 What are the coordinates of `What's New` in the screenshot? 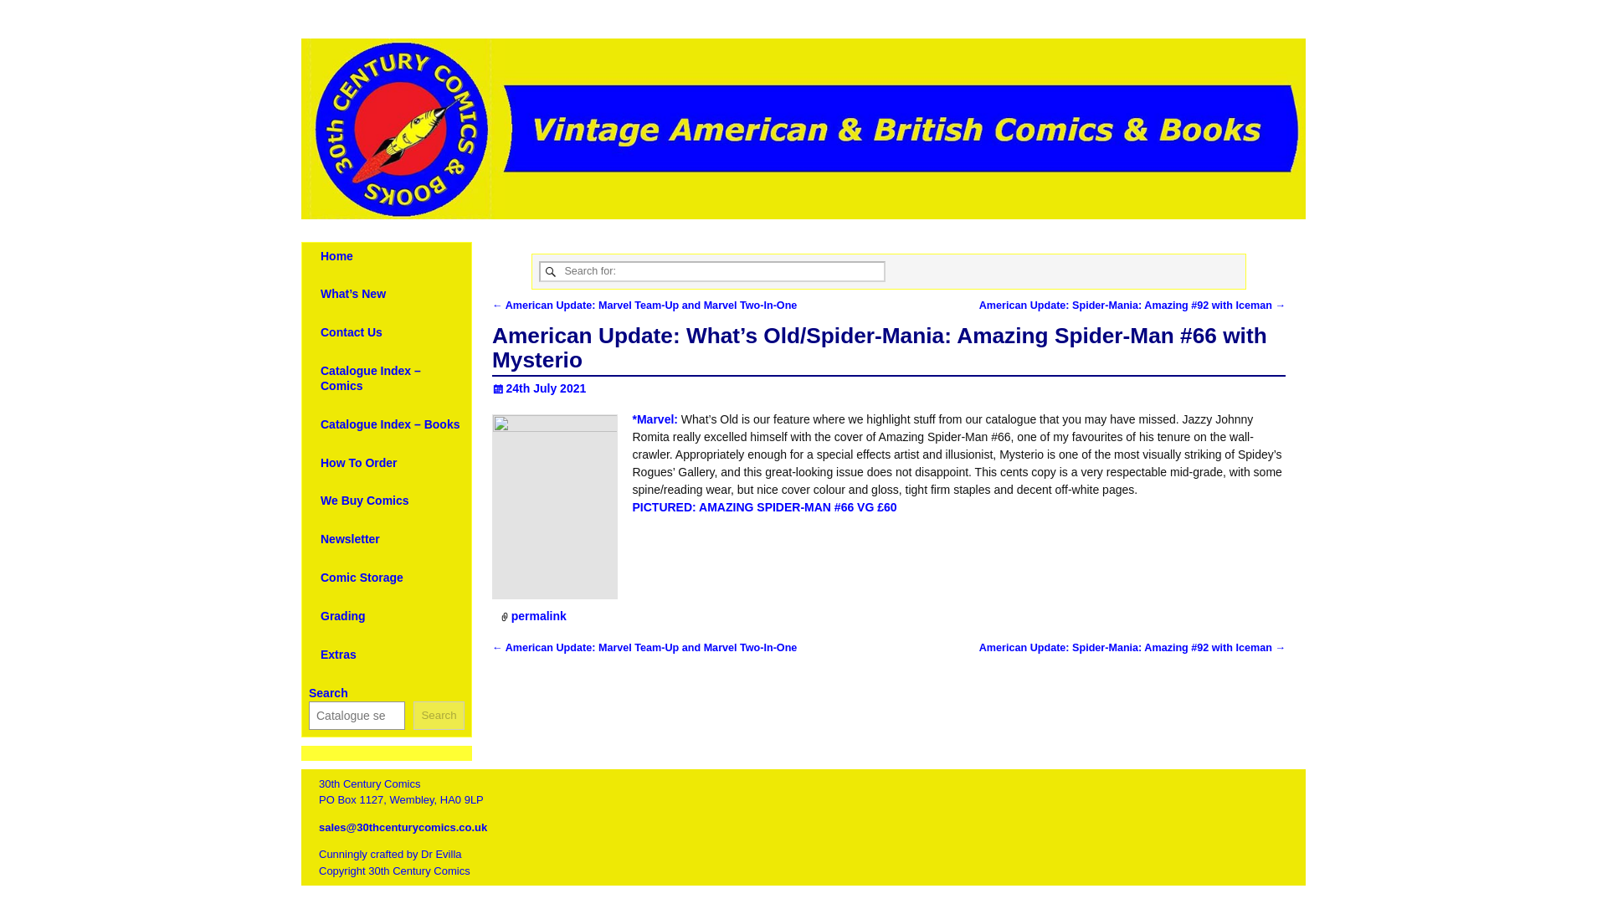 It's located at (385, 229).